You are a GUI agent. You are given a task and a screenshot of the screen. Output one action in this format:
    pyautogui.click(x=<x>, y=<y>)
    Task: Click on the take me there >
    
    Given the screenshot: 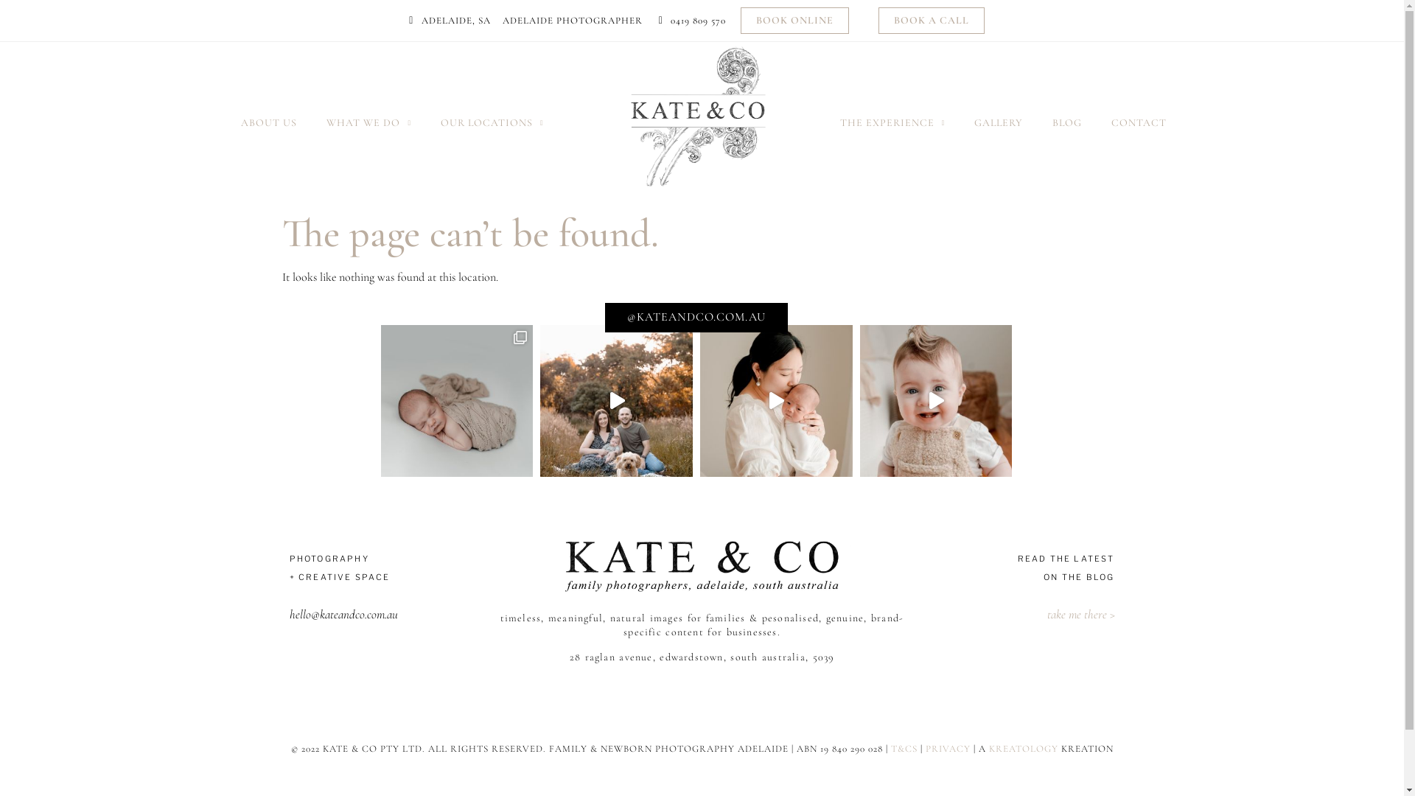 What is the action you would take?
    pyautogui.click(x=1080, y=615)
    